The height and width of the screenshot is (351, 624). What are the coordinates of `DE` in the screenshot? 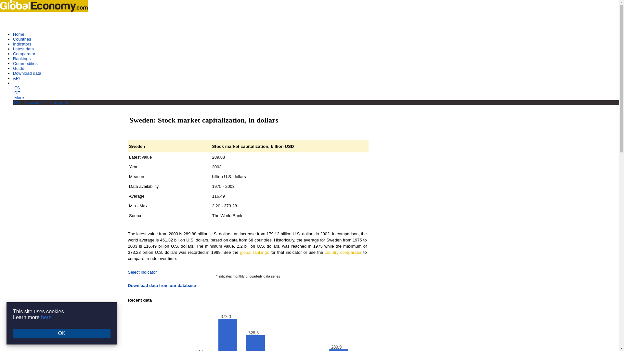 It's located at (17, 92).